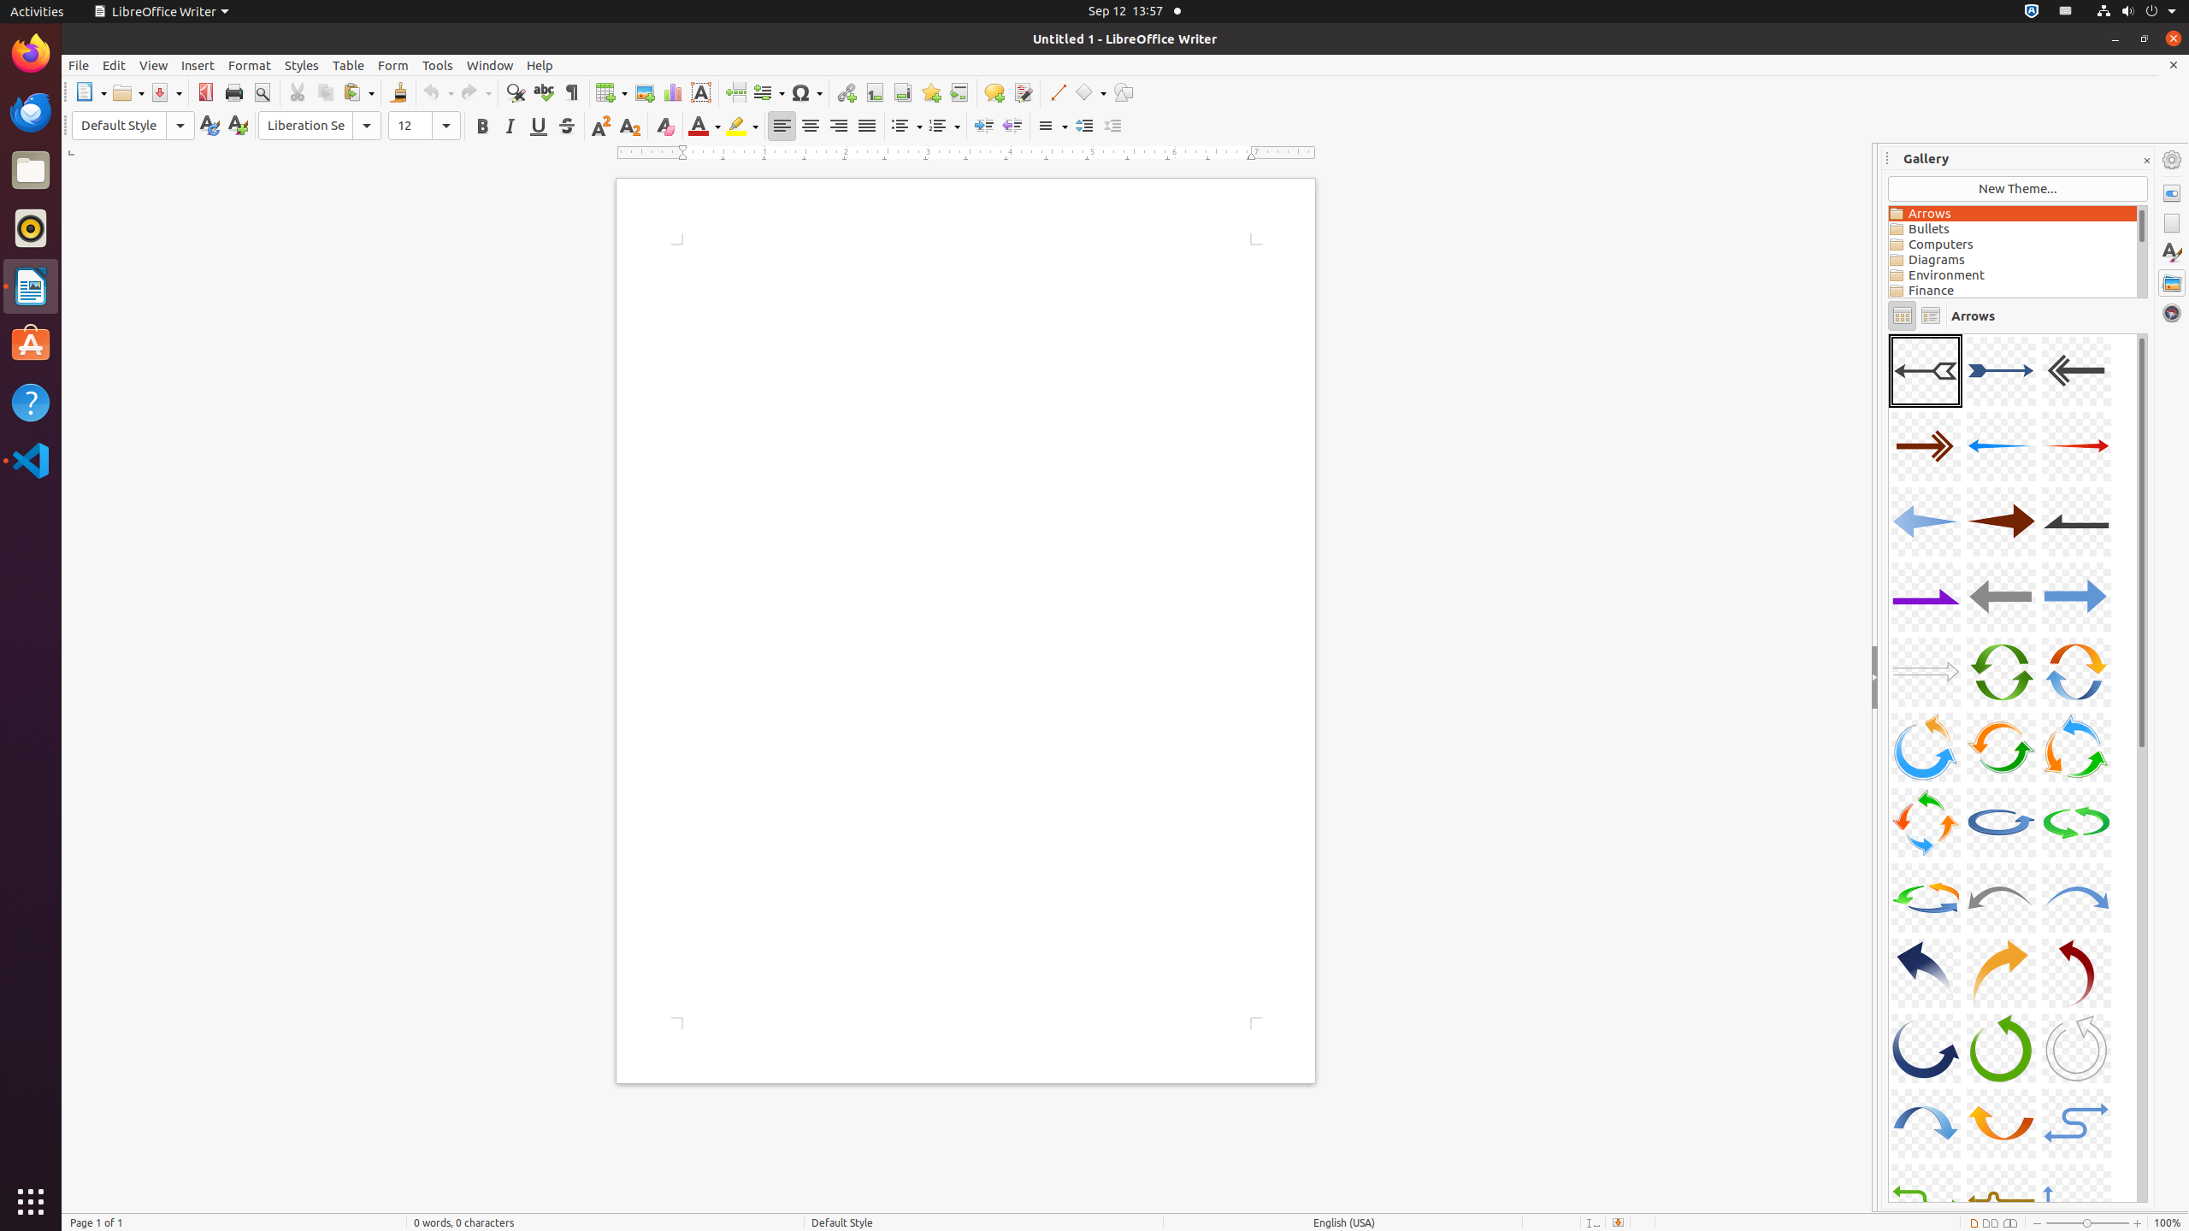 This screenshot has height=1231, width=2189. I want to click on Cut, so click(298, 92).